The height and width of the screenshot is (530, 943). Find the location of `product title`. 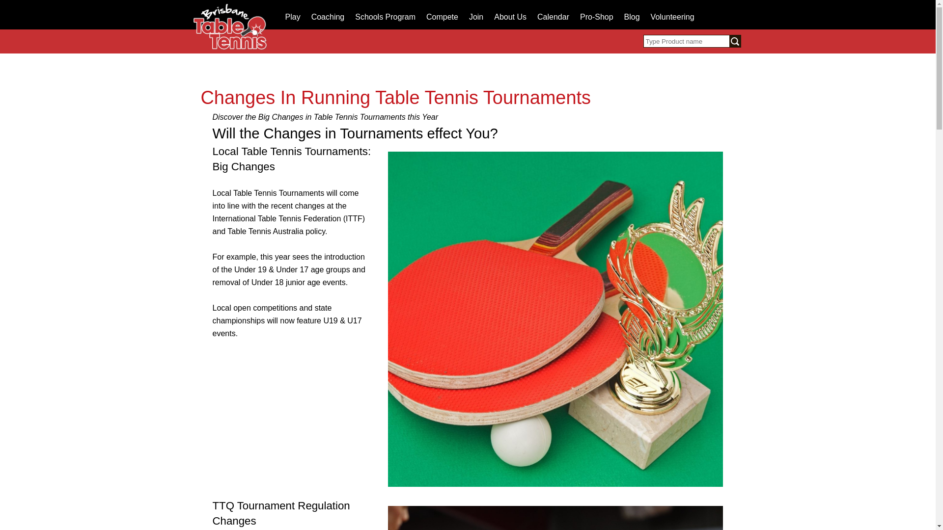

product title is located at coordinates (687, 41).